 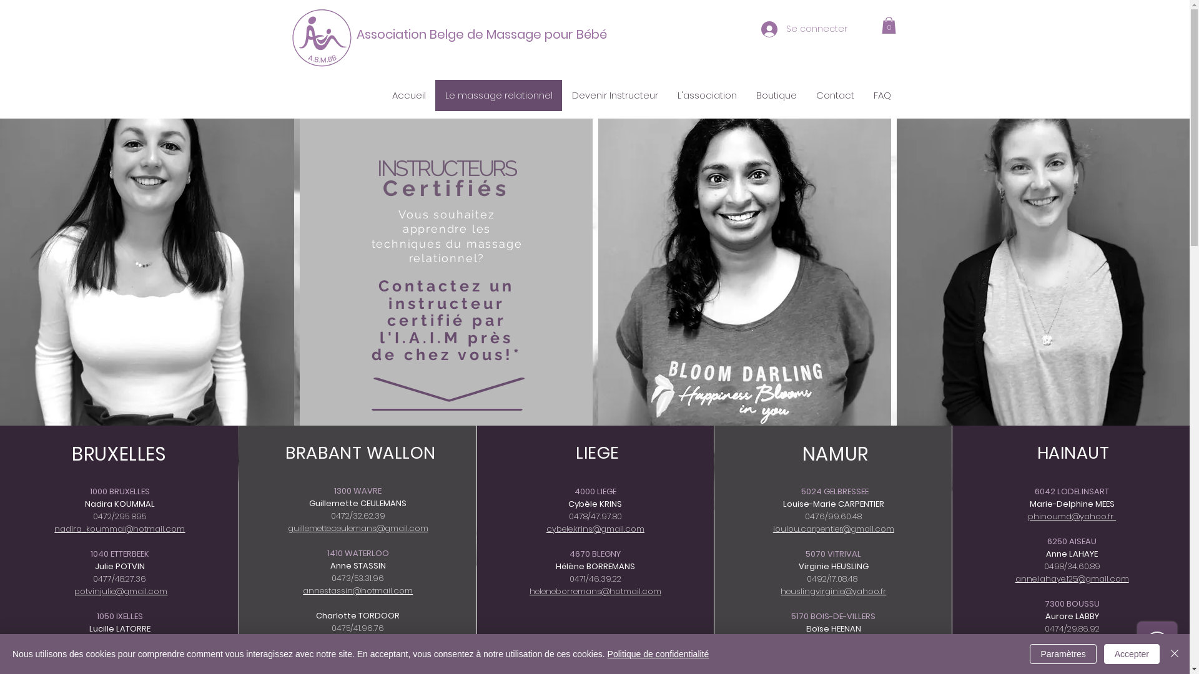 What do you see at coordinates (889, 25) in the screenshot?
I see `0` at bounding box center [889, 25].